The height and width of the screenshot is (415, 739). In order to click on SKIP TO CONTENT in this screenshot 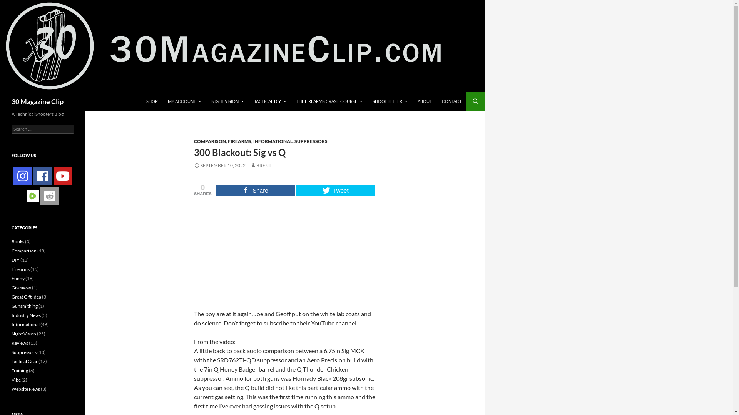, I will do `click(146, 92)`.